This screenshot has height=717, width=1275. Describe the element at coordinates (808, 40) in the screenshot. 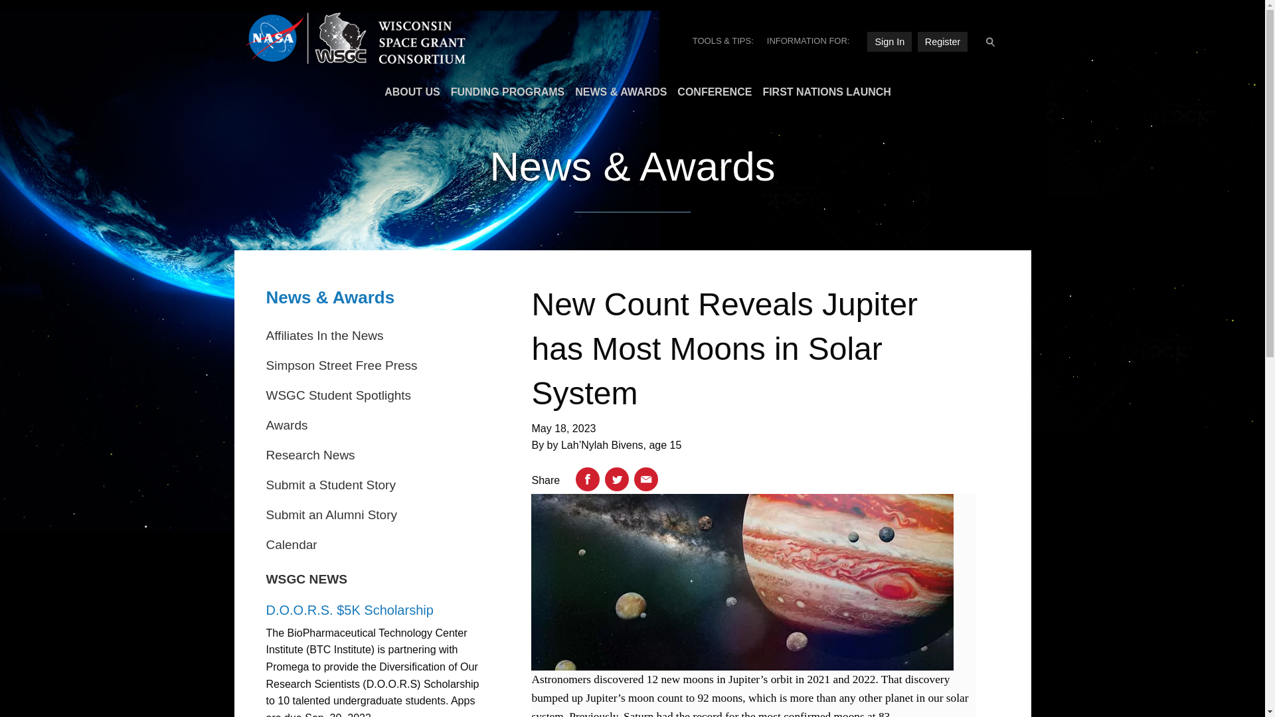

I see `INFORMATION FOR:` at that location.